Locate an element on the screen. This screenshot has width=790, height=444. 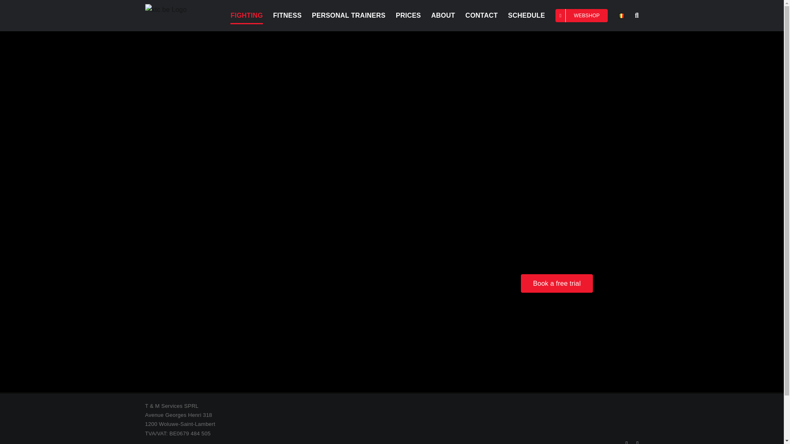
WEBSHOP is located at coordinates (582, 16).